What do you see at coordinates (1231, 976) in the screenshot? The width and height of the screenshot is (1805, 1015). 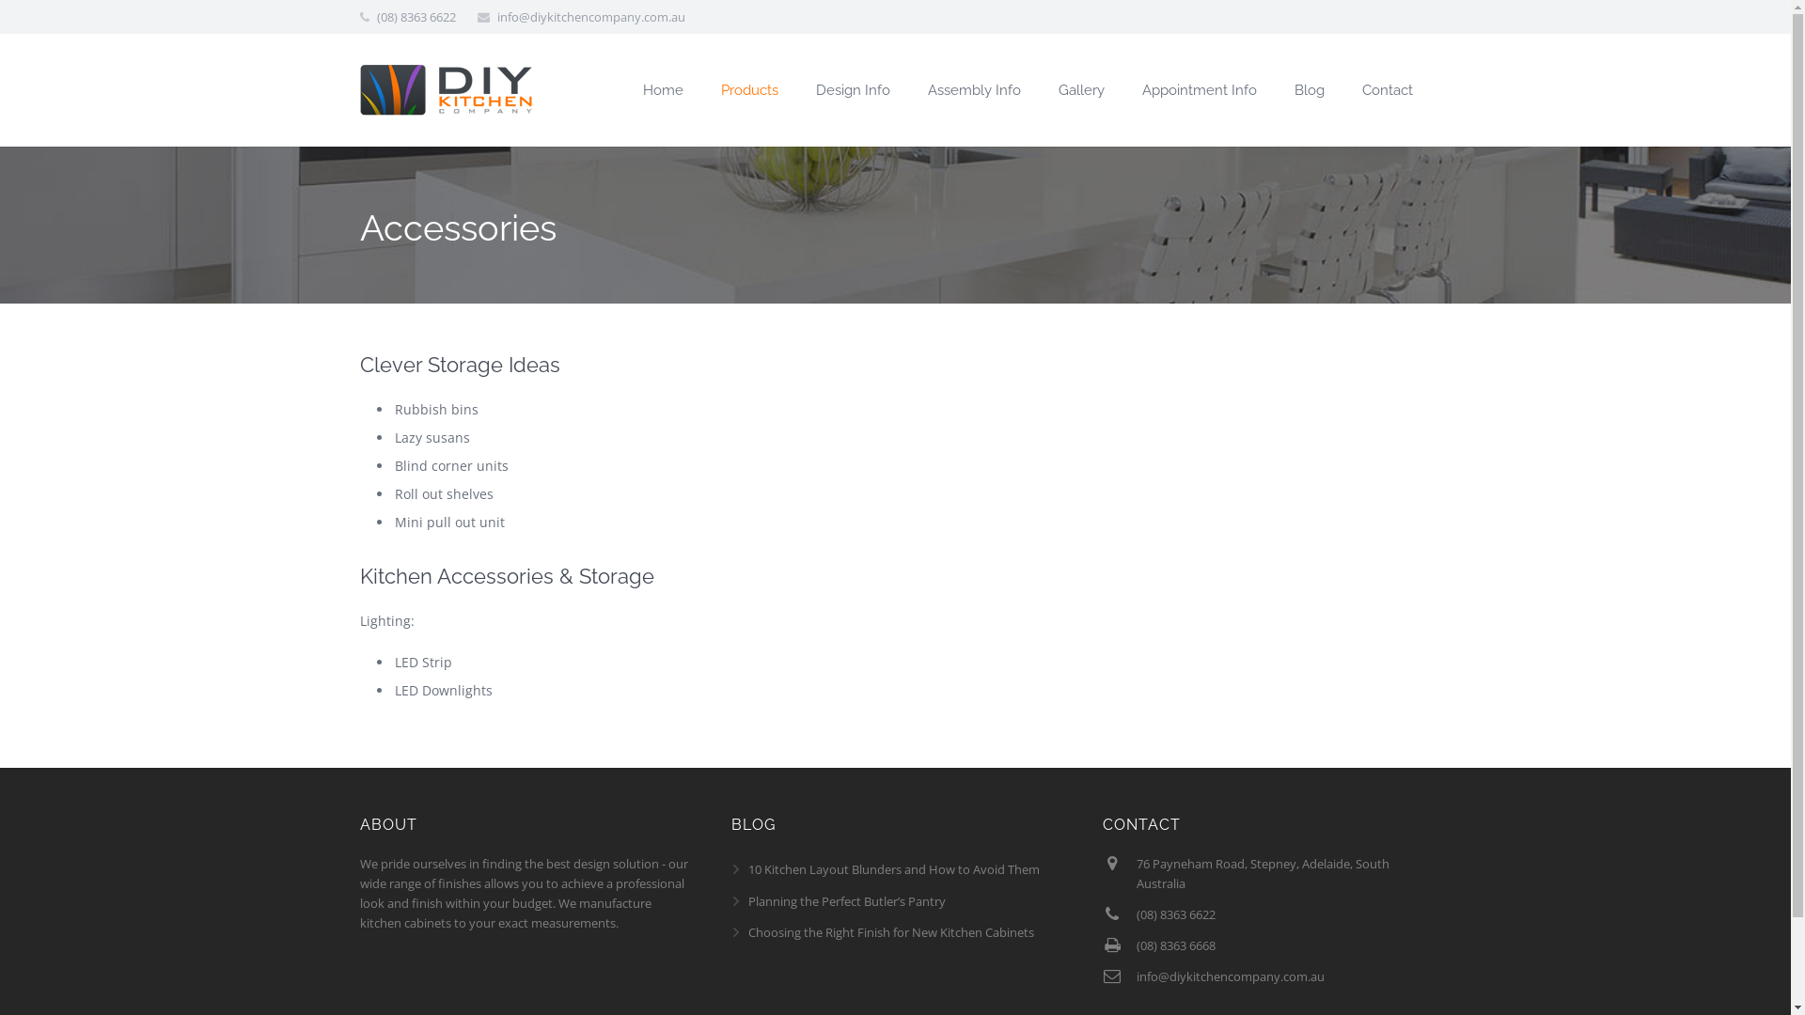 I see `info@diykitchencompany.com.au` at bounding box center [1231, 976].